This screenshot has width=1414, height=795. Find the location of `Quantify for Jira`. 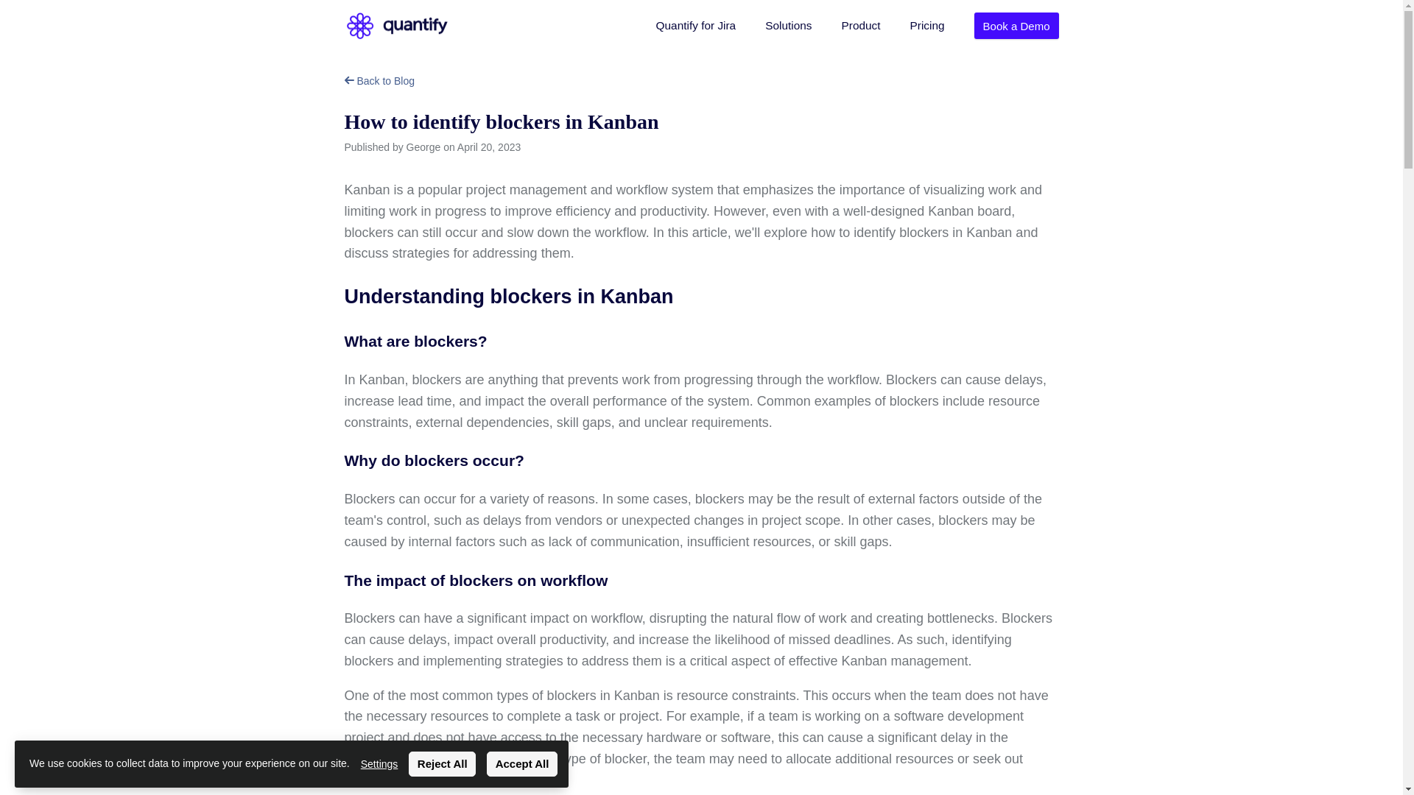

Quantify for Jira is located at coordinates (696, 26).